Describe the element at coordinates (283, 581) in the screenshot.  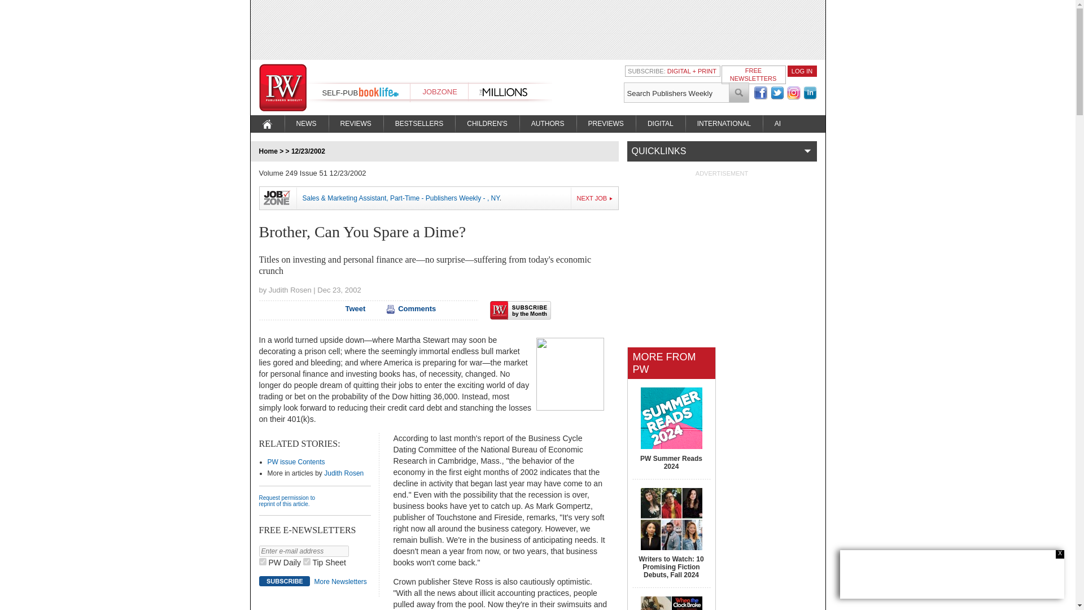
I see `subscribe` at that location.